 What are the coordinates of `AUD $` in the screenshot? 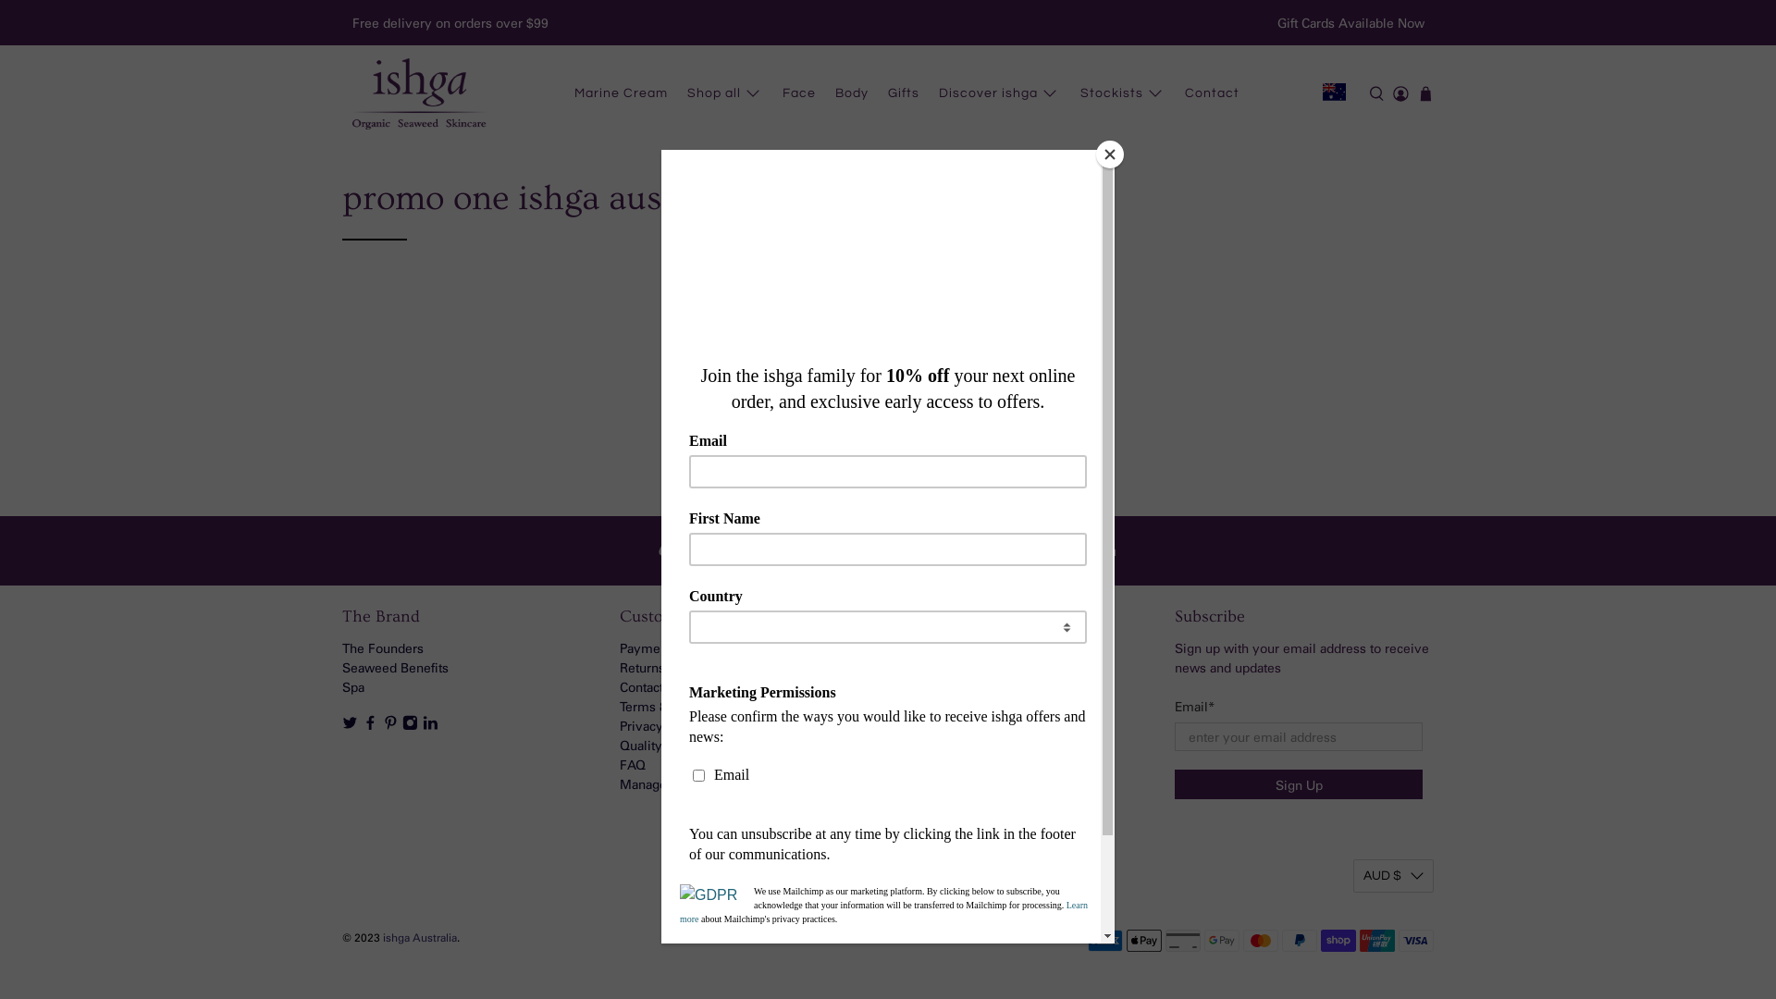 It's located at (1393, 876).